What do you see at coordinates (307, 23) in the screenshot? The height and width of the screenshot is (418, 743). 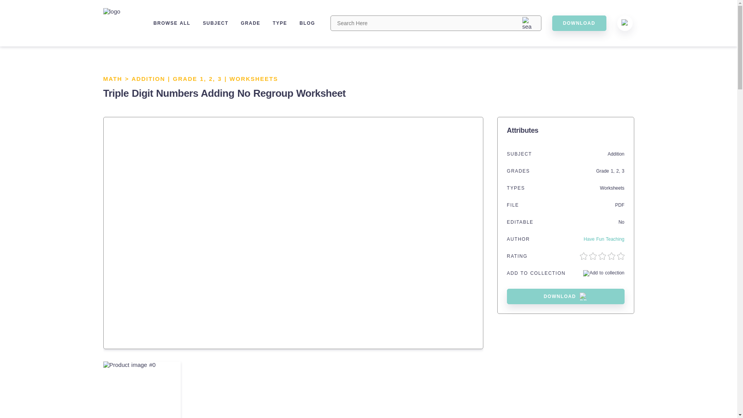 I see `BLOG` at bounding box center [307, 23].